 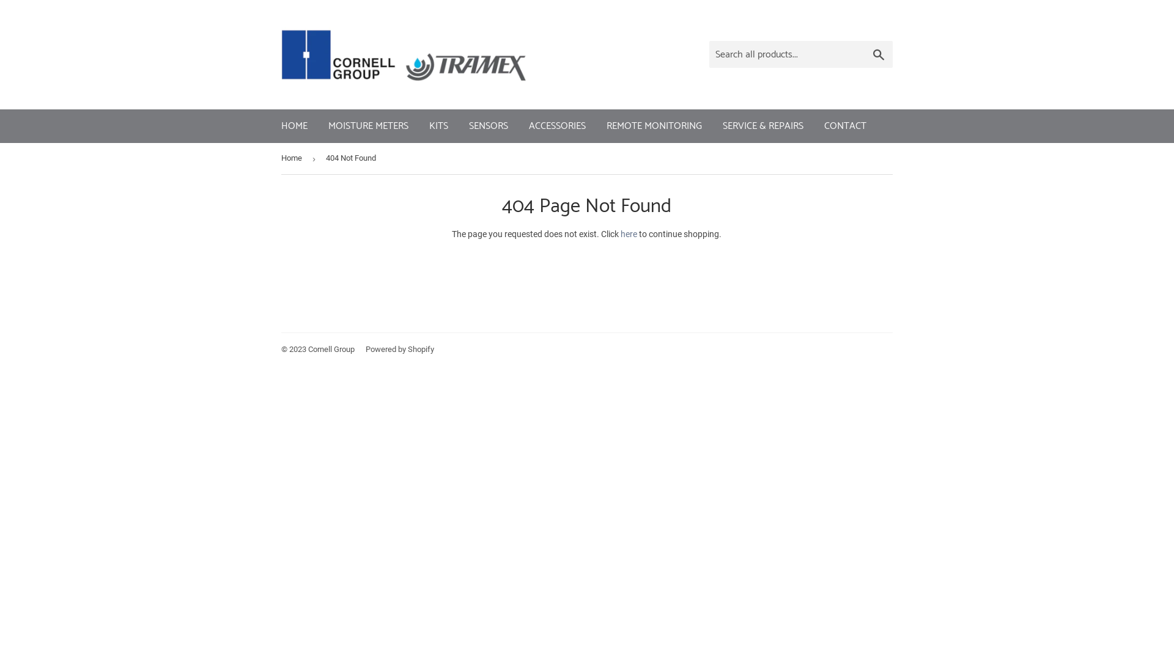 What do you see at coordinates (654, 127) in the screenshot?
I see `REMOTE MONITORING` at bounding box center [654, 127].